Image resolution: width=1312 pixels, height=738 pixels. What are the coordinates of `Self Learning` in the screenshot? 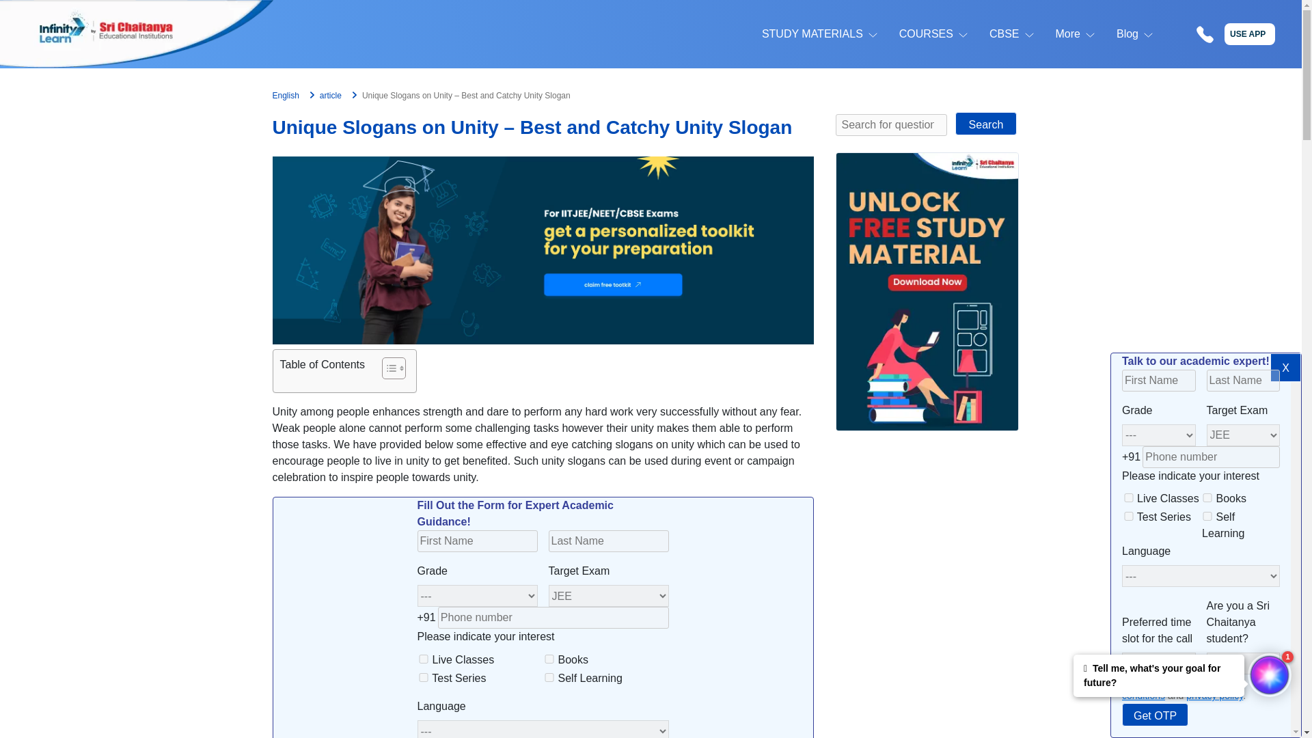 It's located at (1207, 517).